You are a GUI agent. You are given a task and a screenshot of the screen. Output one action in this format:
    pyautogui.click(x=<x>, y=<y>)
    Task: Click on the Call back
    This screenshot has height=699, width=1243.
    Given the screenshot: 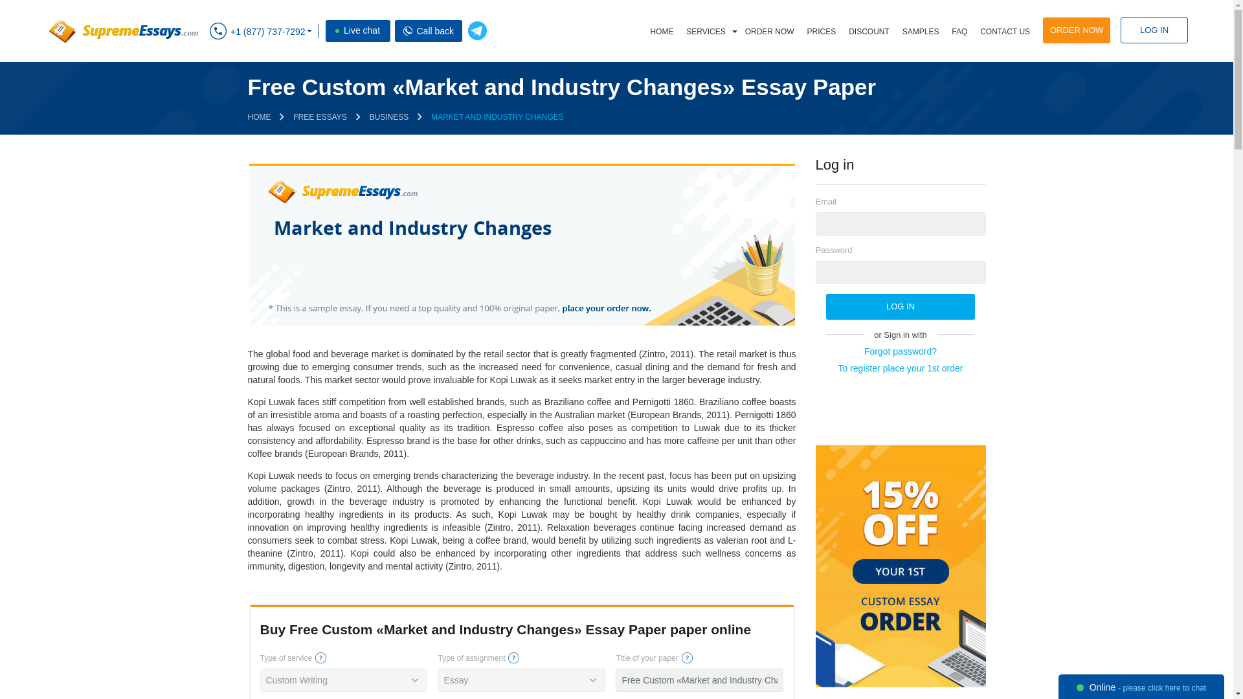 What is the action you would take?
    pyautogui.click(x=408, y=31)
    